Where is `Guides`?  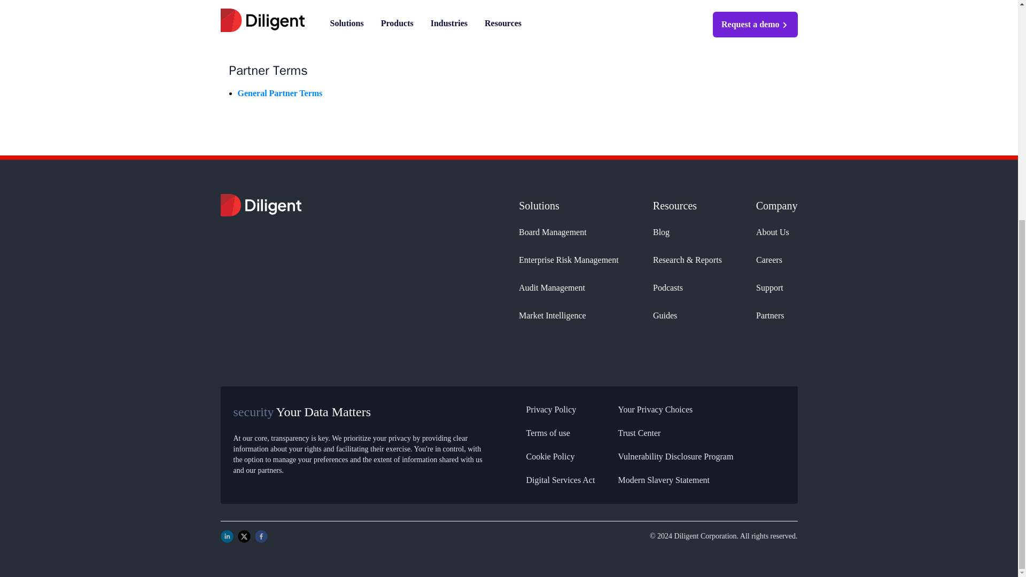 Guides is located at coordinates (687, 315).